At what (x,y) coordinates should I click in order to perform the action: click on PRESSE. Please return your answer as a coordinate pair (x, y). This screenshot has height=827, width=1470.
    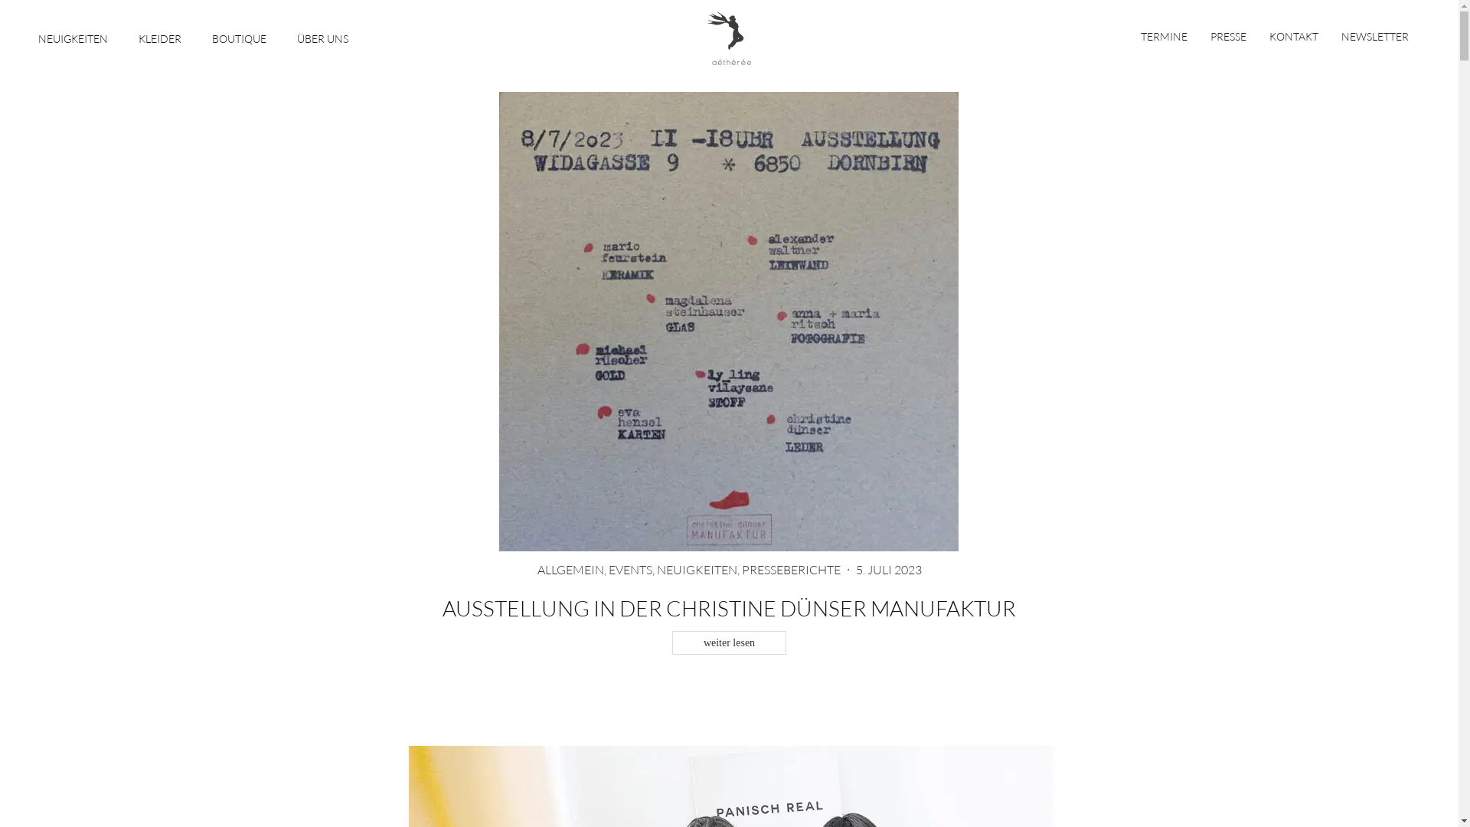
    Looking at the image, I should click on (1228, 36).